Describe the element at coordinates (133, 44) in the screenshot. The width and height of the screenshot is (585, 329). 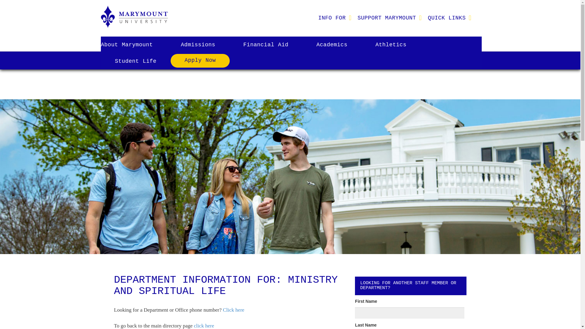
I see `About Marymount` at that location.